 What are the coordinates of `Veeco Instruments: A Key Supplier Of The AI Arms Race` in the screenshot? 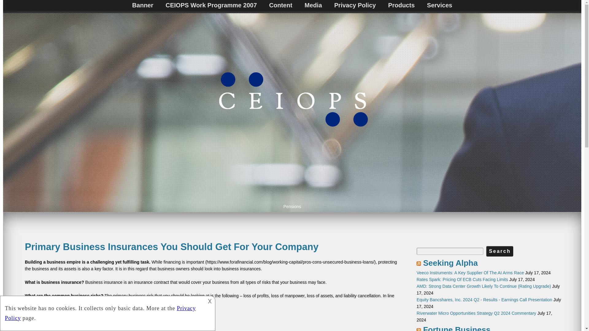 It's located at (470, 273).